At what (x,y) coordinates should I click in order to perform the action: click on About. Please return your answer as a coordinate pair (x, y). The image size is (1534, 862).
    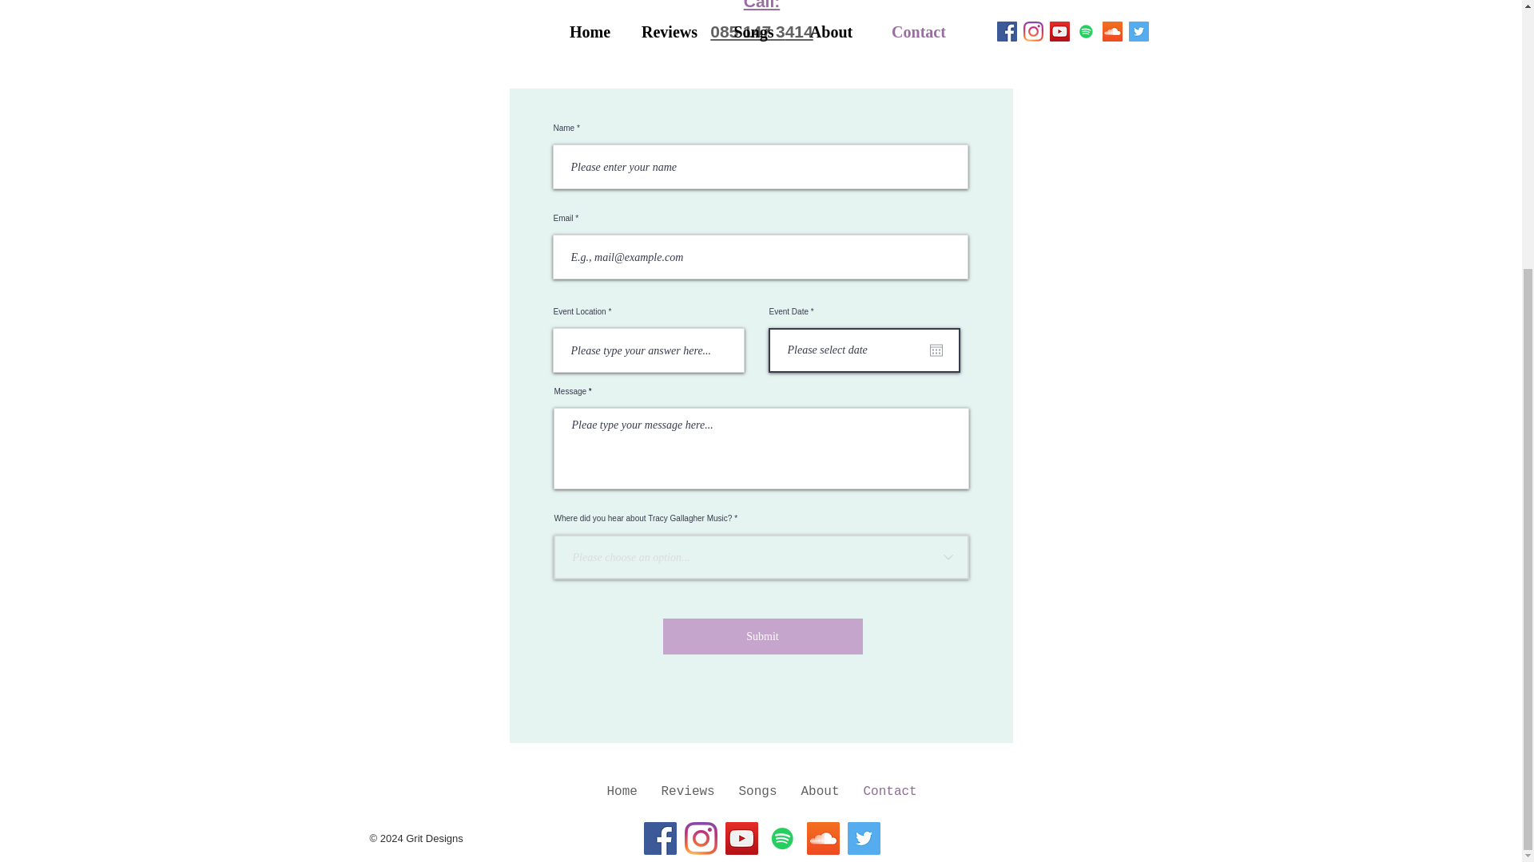
    Looking at the image, I should click on (820, 792).